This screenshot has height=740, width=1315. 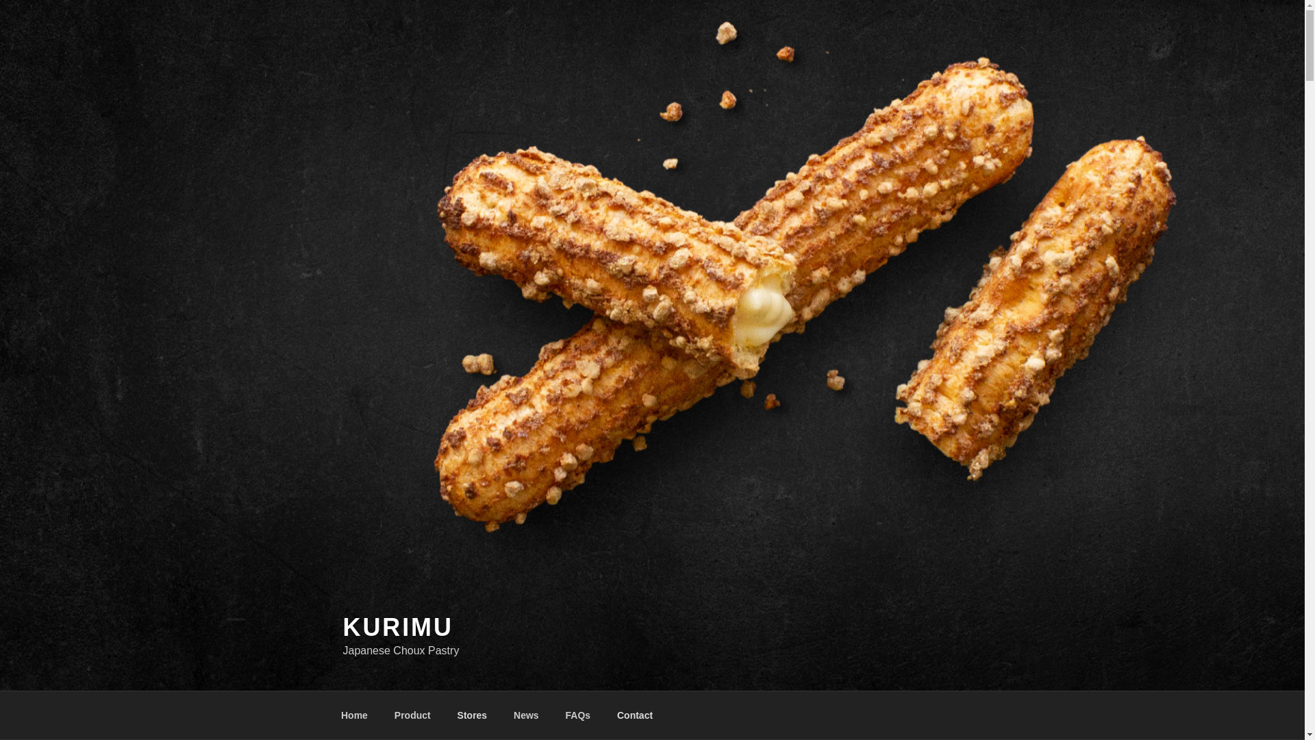 I want to click on Product, so click(x=412, y=715).